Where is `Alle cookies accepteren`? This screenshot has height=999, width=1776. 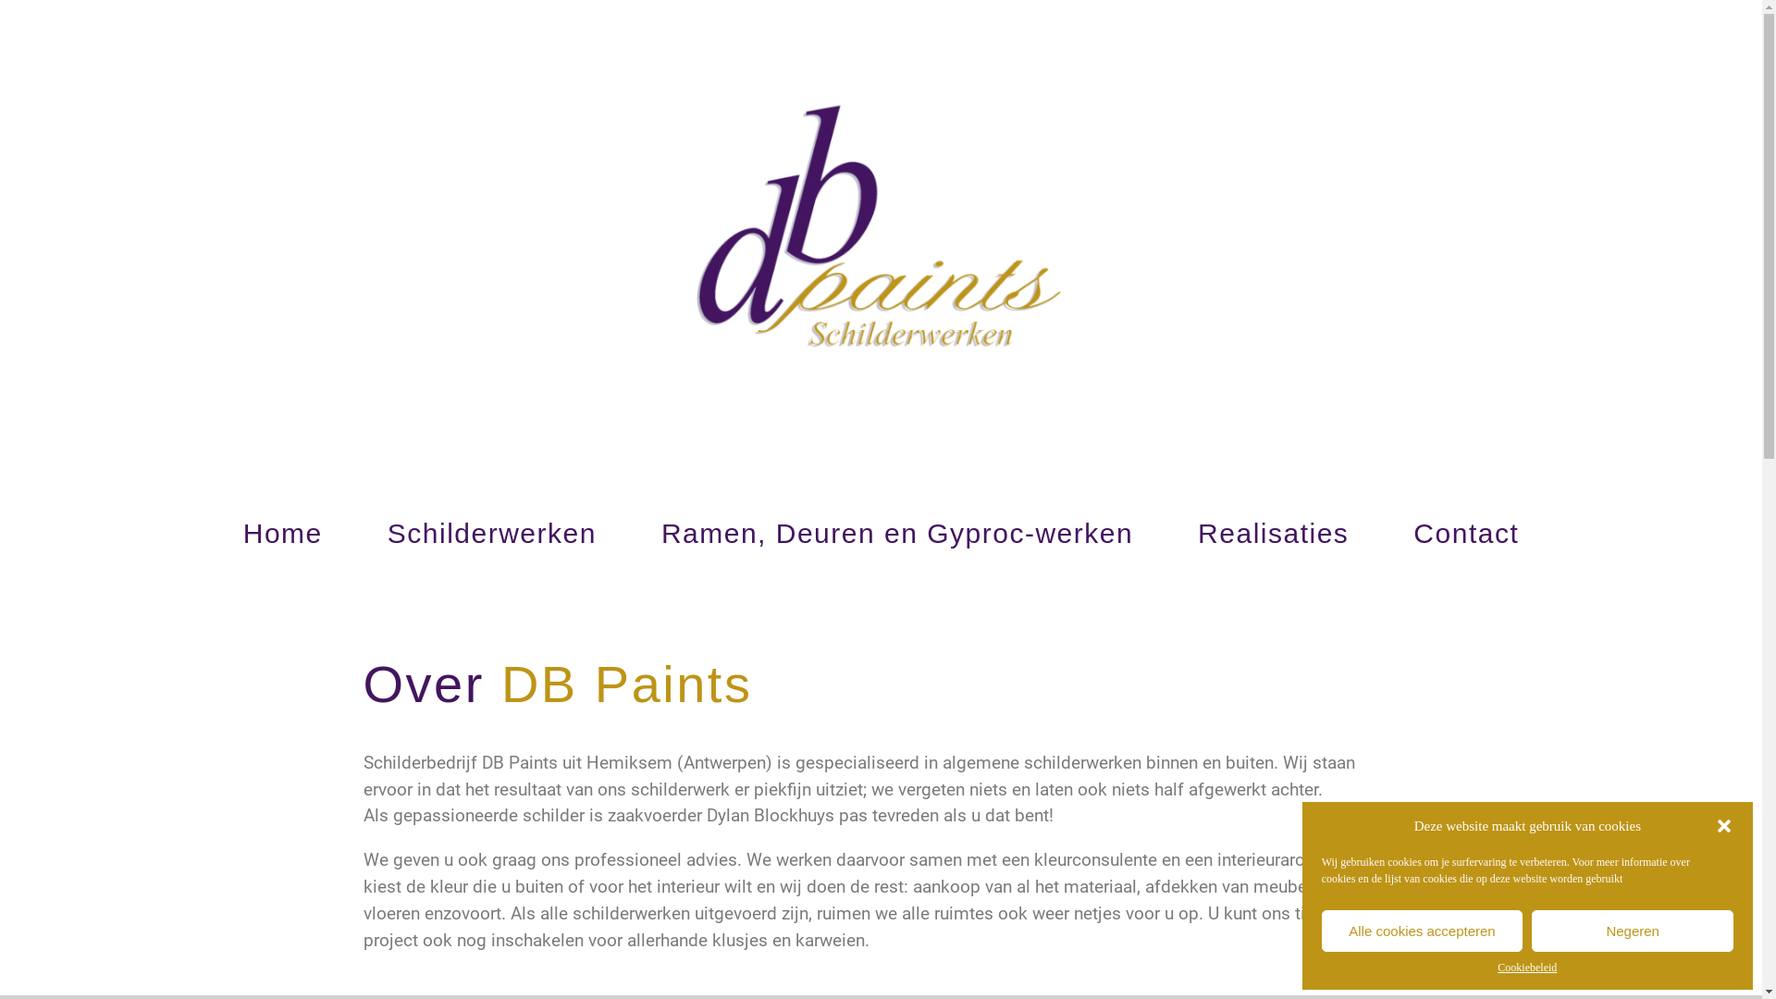
Alle cookies accepteren is located at coordinates (1423, 931).